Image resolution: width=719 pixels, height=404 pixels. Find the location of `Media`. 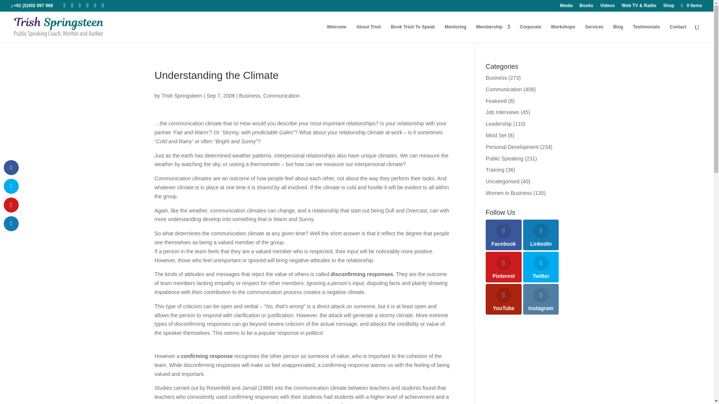

Media is located at coordinates (566, 7).